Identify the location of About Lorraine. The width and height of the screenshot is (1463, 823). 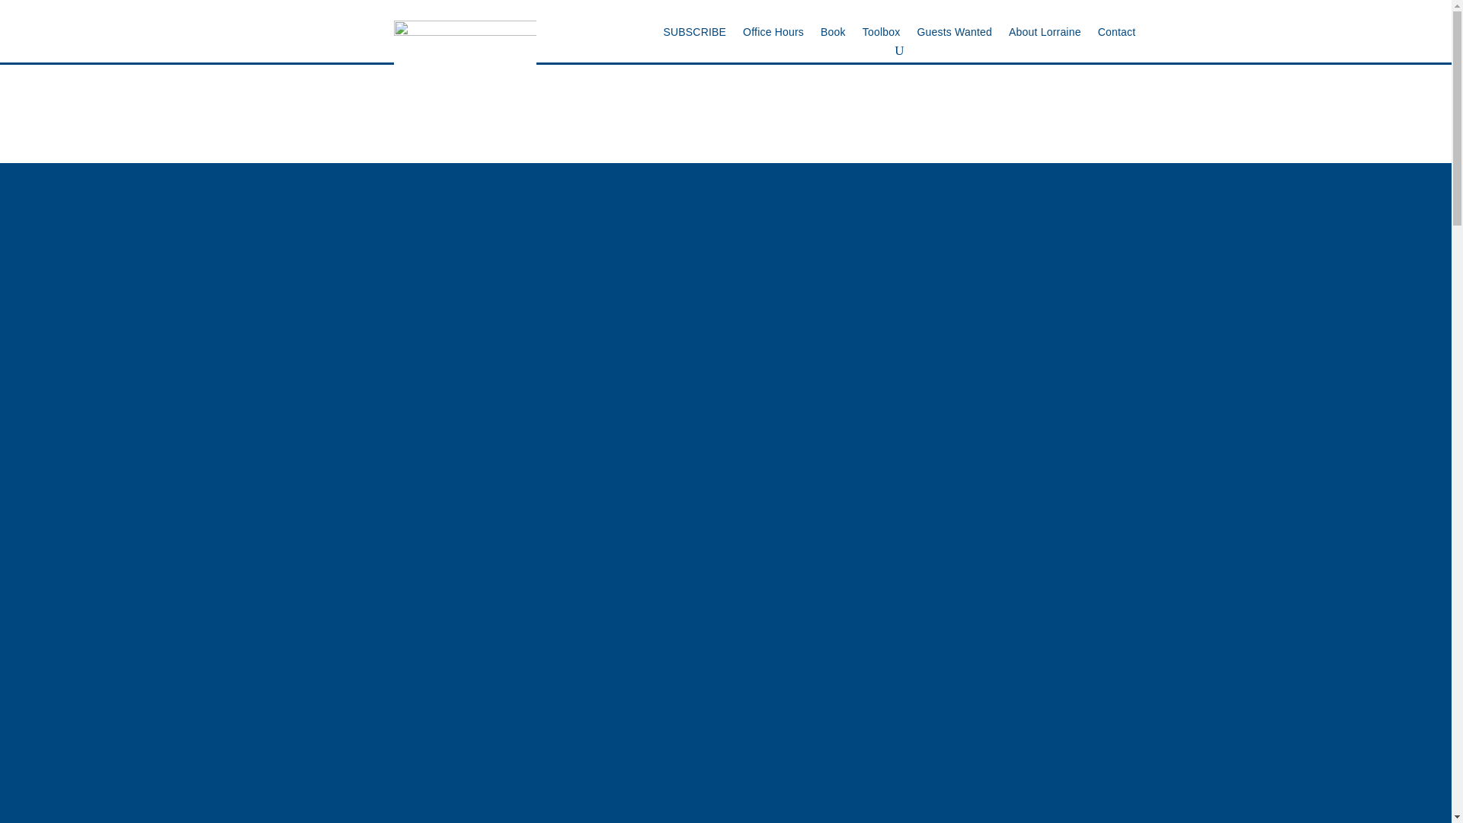
(1045, 35).